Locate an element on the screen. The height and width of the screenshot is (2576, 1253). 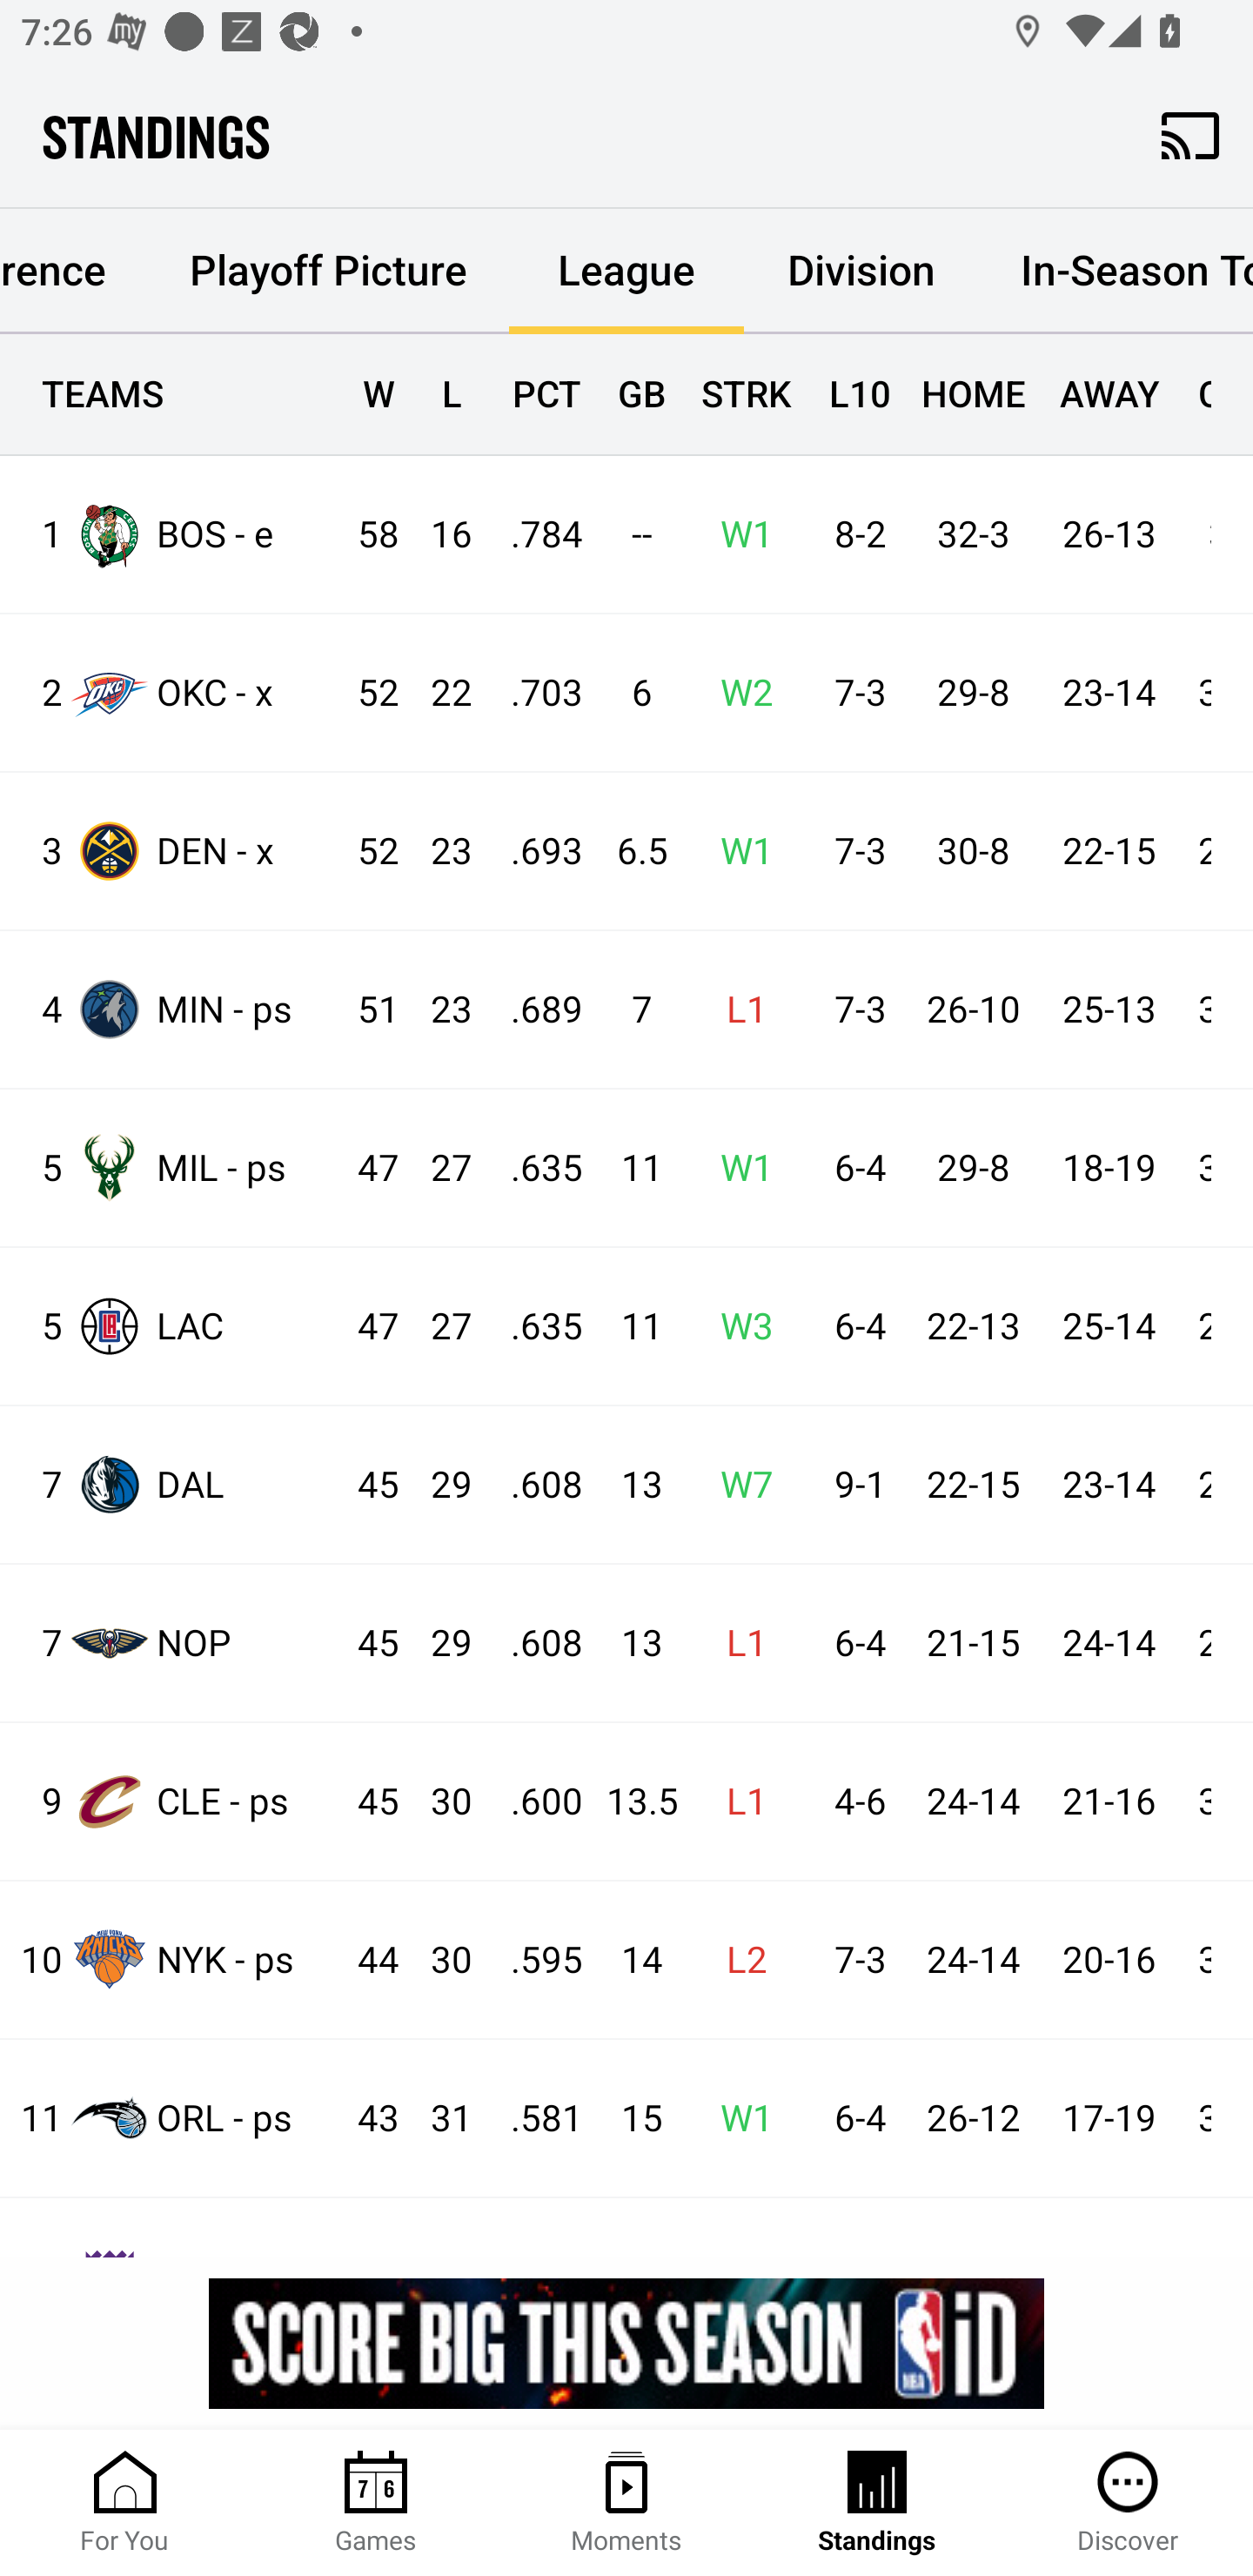
.600 is located at coordinates (532, 1801).